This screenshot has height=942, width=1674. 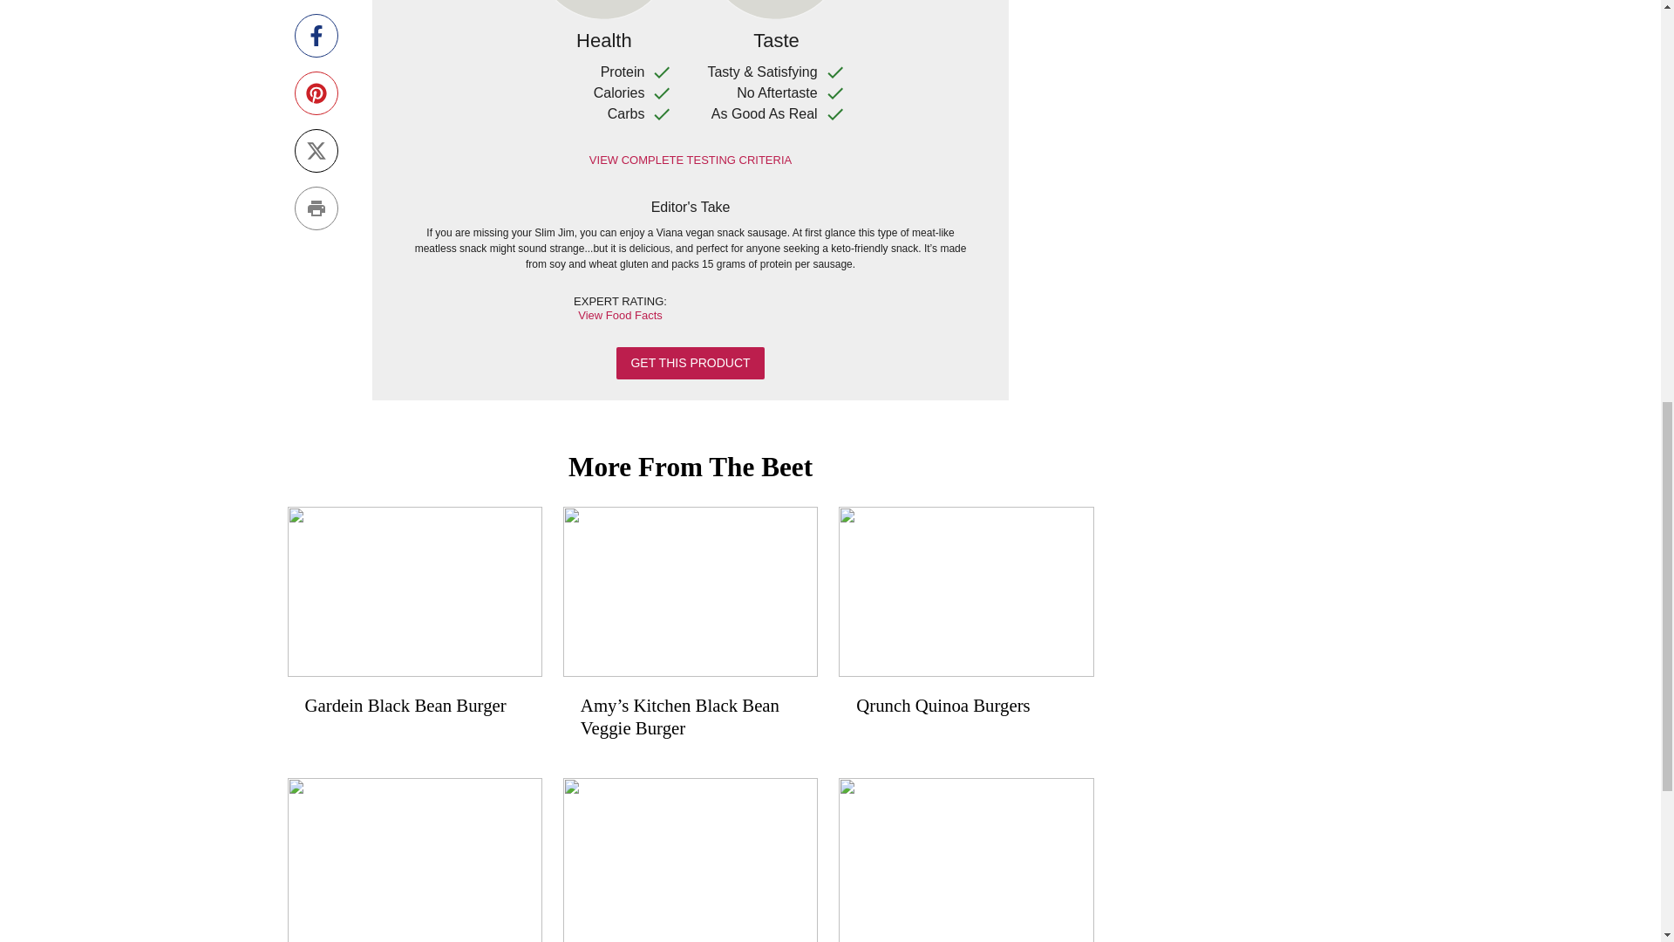 I want to click on Gardein Black Bean Burger, so click(x=415, y=621).